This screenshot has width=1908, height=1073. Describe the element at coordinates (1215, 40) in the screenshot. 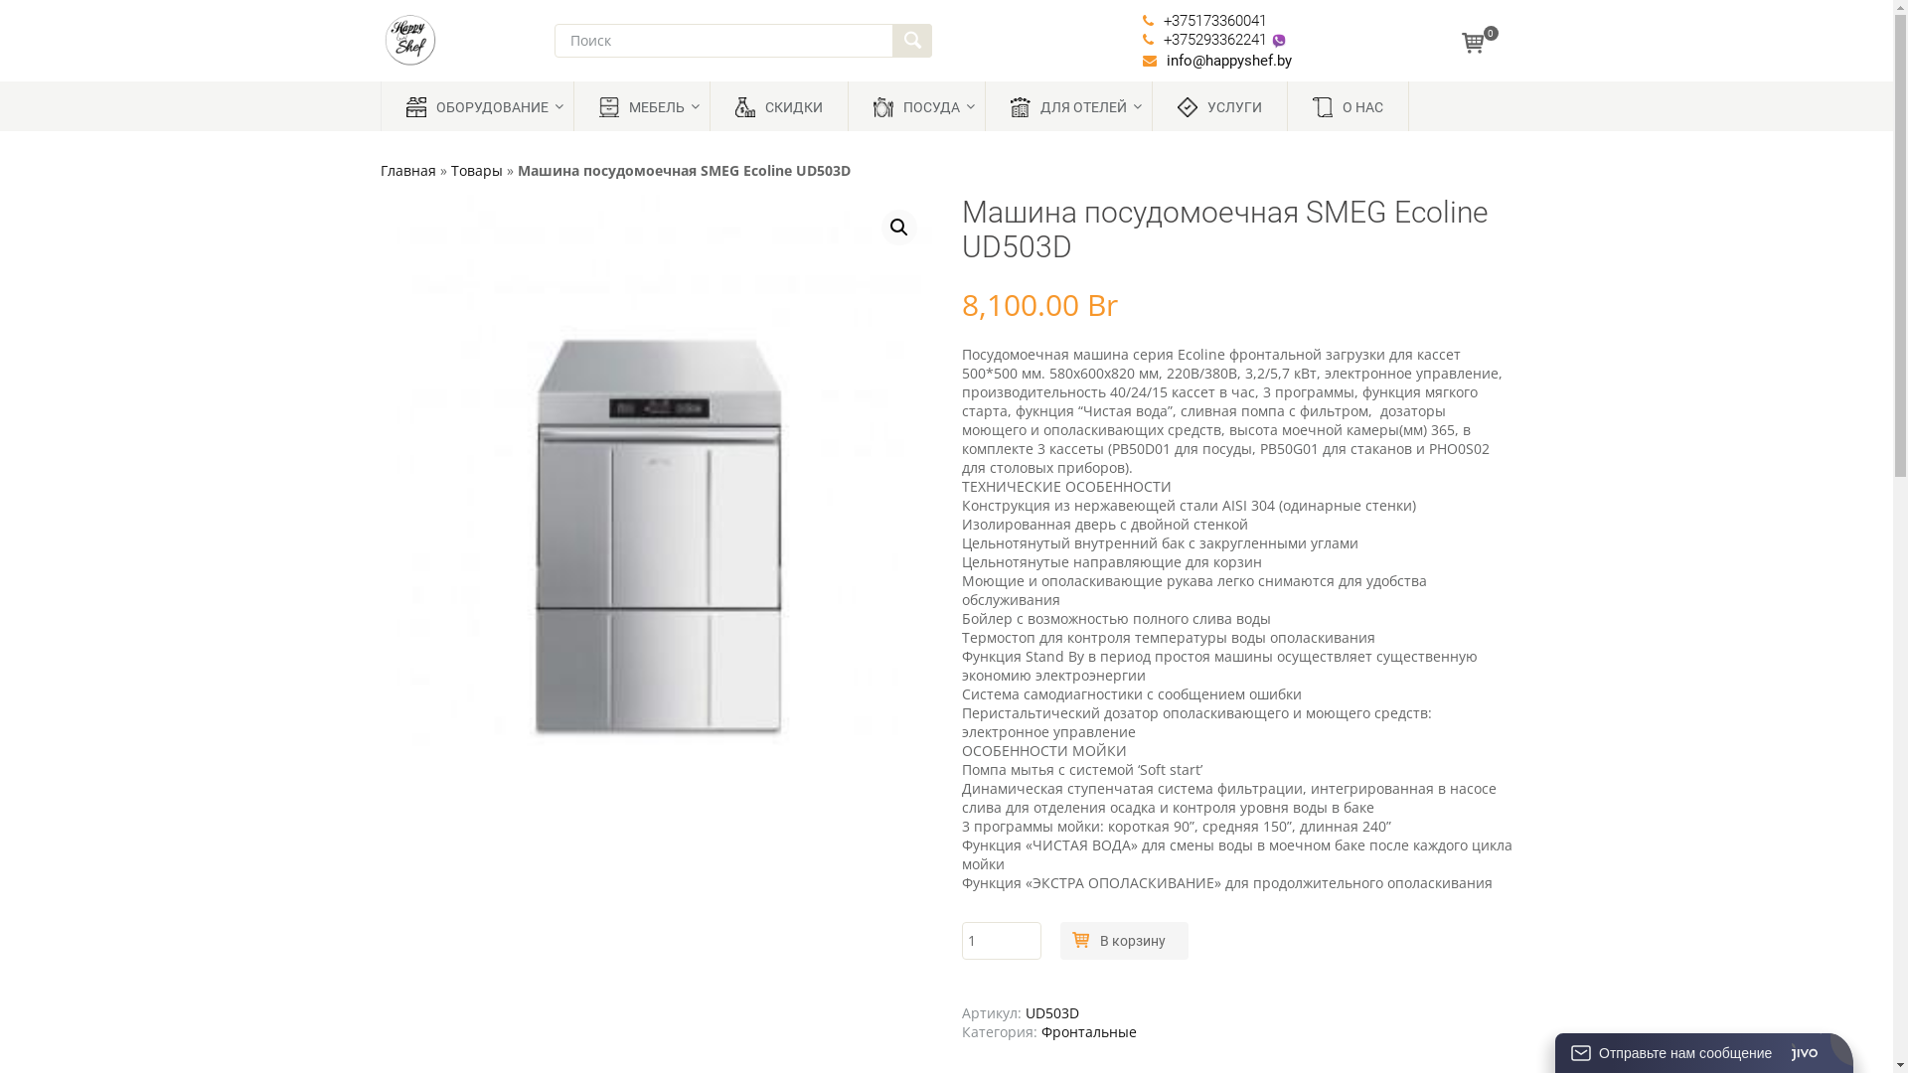

I see `+375293362241` at that location.